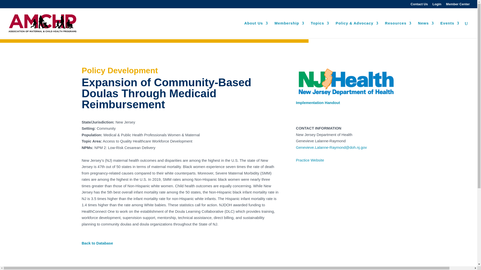  Describe the element at coordinates (320, 30) in the screenshot. I see `Topics` at that location.